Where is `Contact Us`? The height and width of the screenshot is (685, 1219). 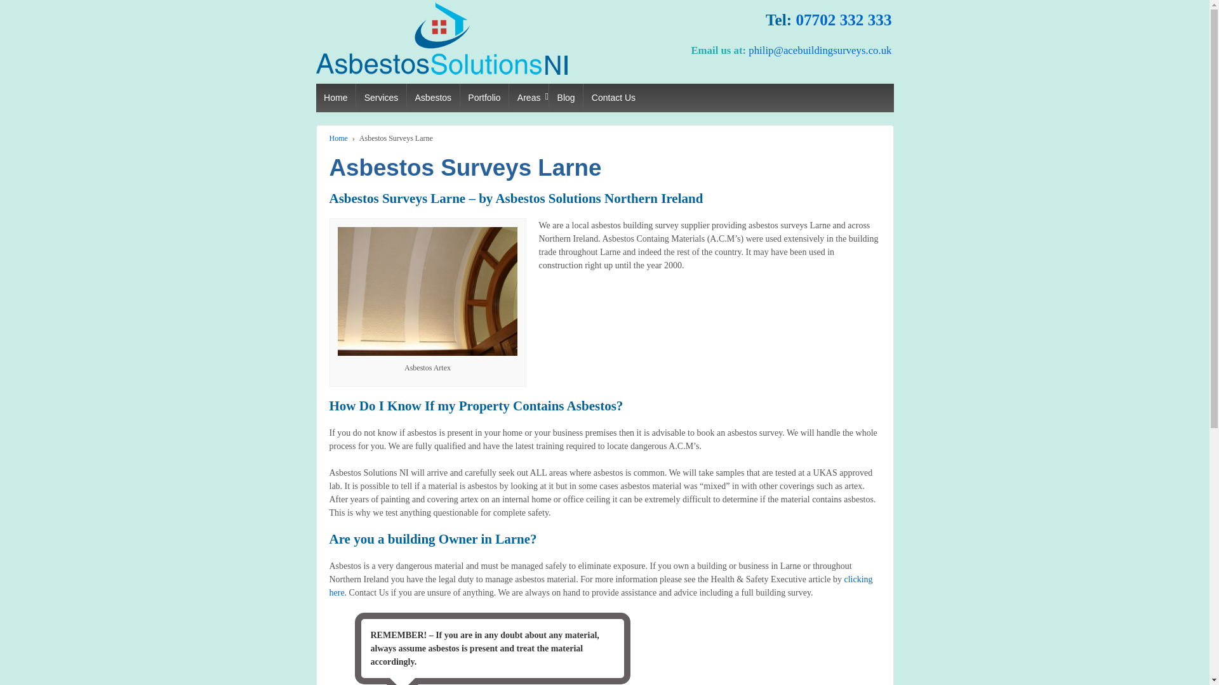 Contact Us is located at coordinates (613, 98).